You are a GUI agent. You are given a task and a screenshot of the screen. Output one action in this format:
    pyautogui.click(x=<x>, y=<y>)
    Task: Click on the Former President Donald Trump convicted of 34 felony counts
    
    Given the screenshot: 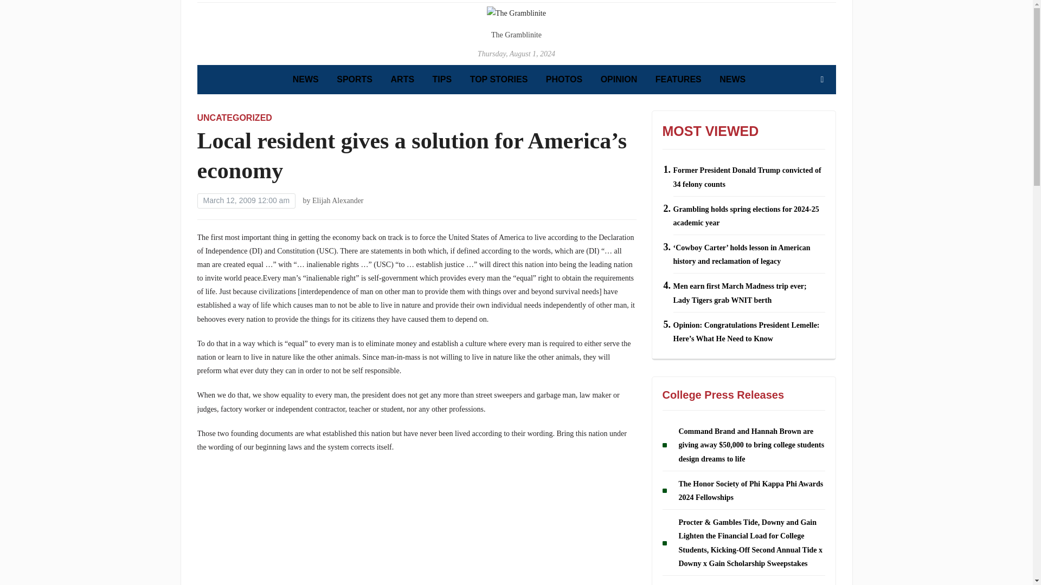 What is the action you would take?
    pyautogui.click(x=747, y=285)
    